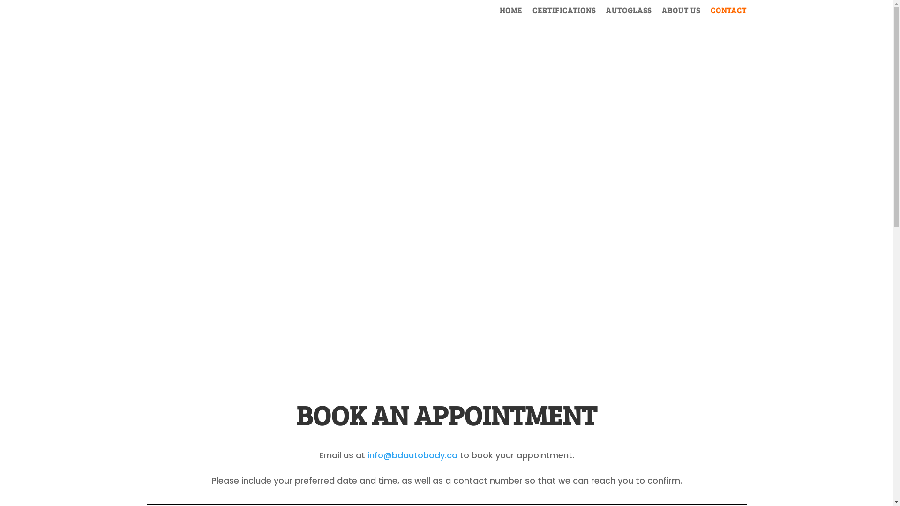 This screenshot has width=900, height=506. Describe the element at coordinates (413, 455) in the screenshot. I see `info@bdautobody.ca` at that location.